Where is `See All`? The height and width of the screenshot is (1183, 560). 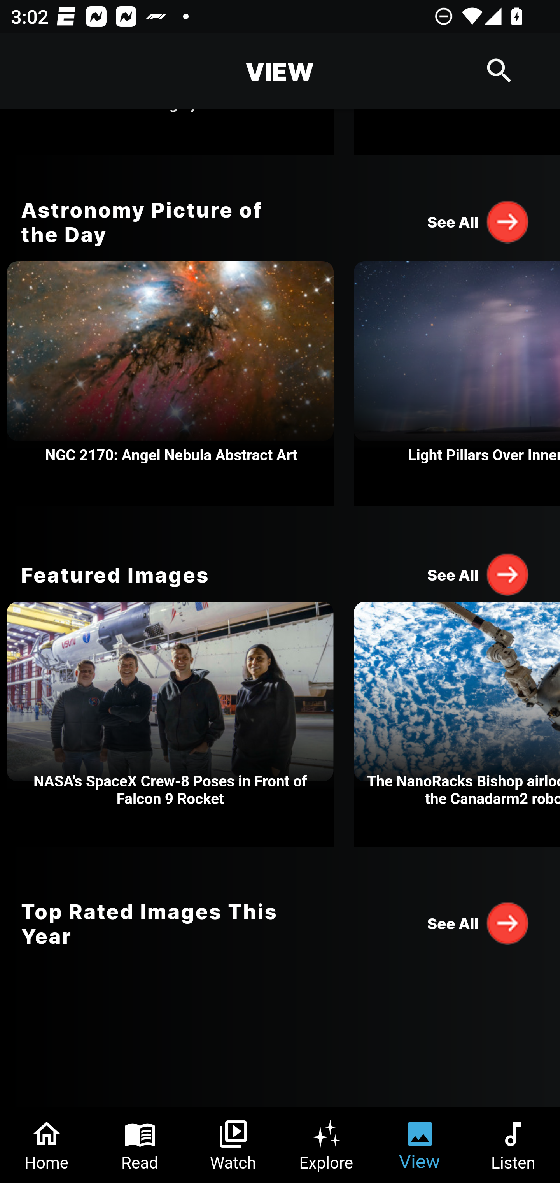 See All is located at coordinates (478, 923).